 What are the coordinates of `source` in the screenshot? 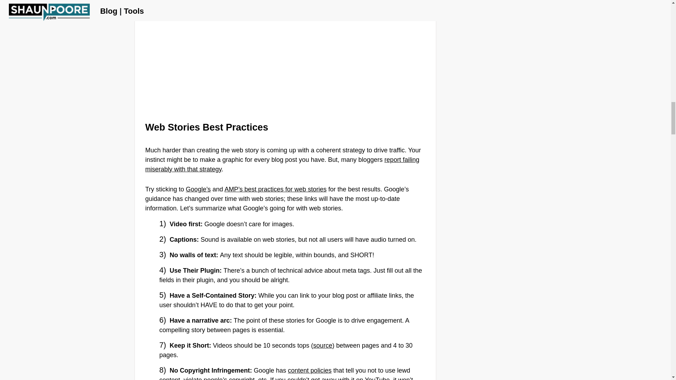 It's located at (323, 346).